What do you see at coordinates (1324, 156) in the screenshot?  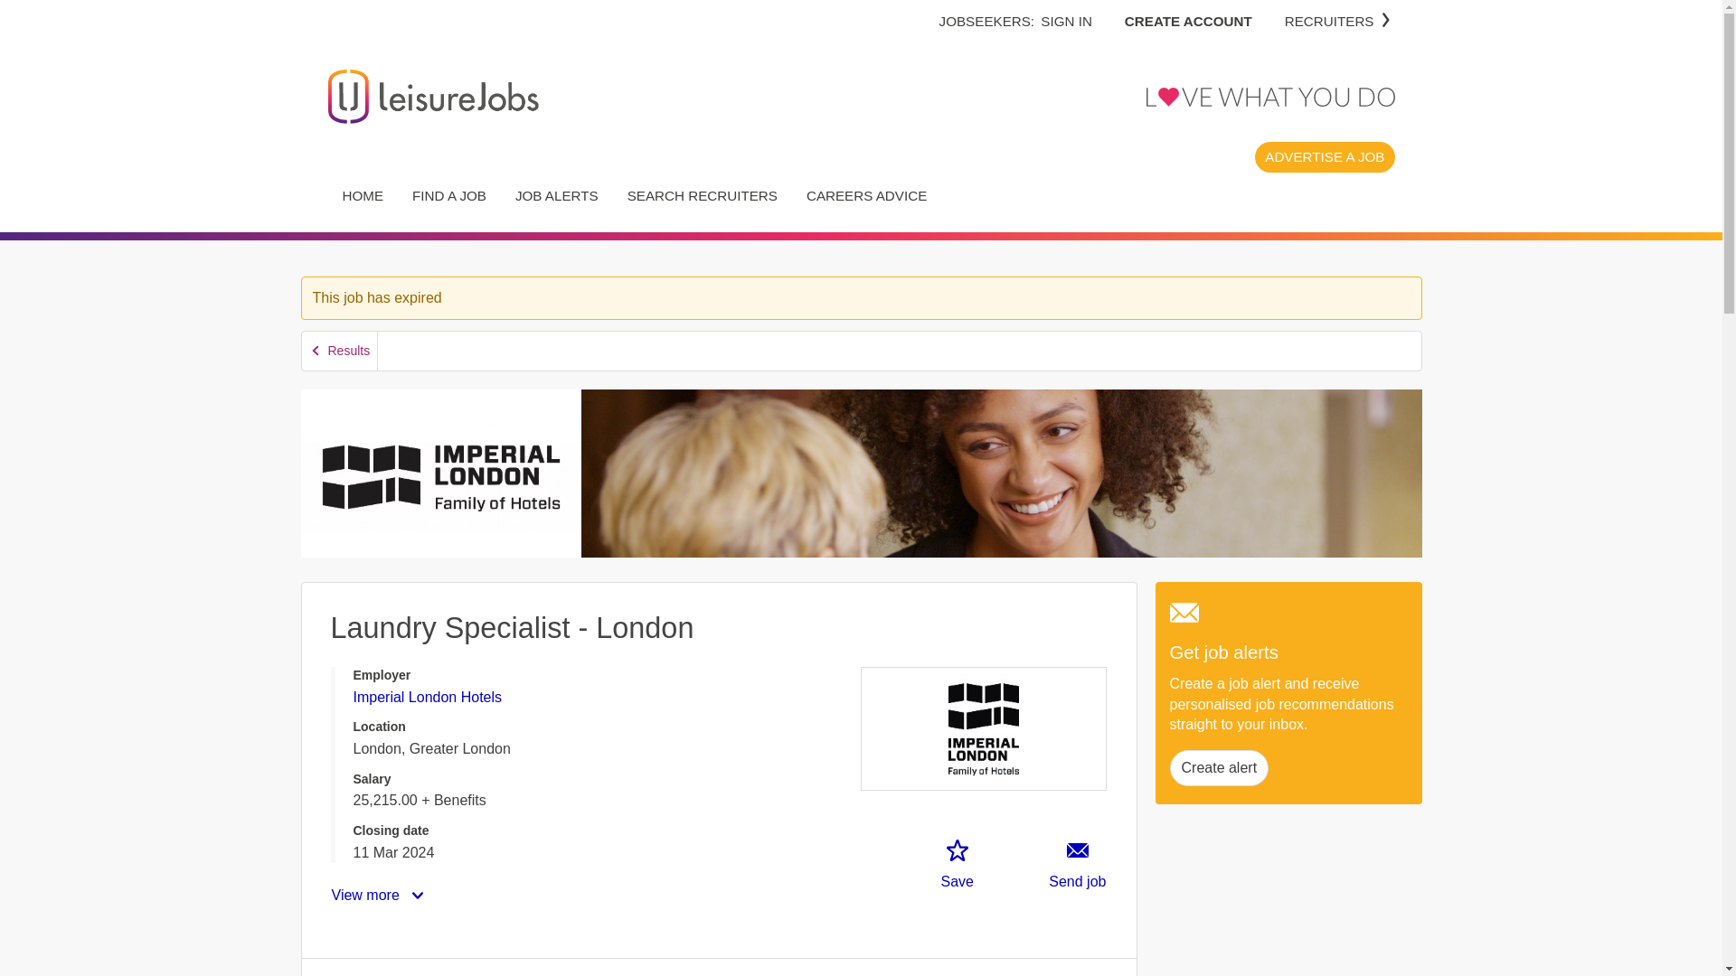 I see `ADVERTISE A JOB` at bounding box center [1324, 156].